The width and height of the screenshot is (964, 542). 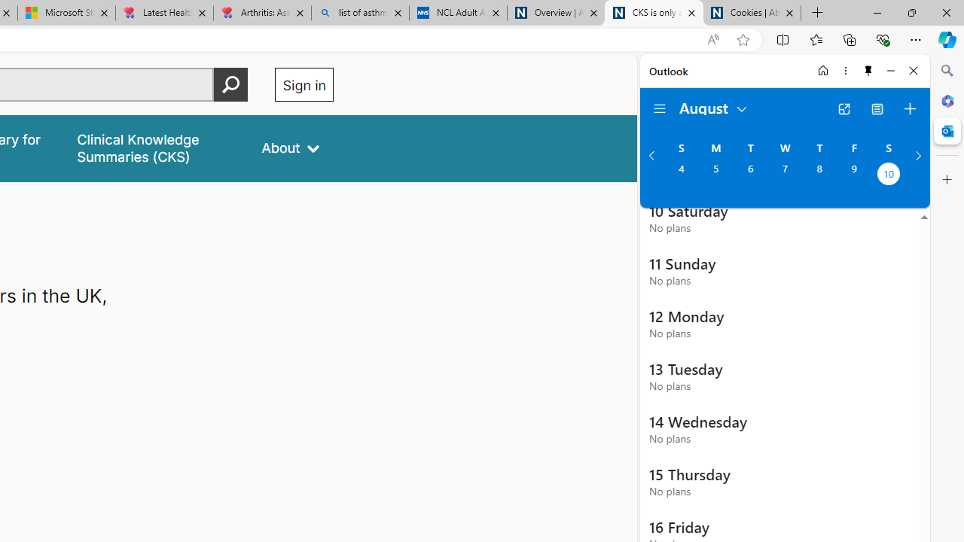 What do you see at coordinates (816, 39) in the screenshot?
I see `Favorites` at bounding box center [816, 39].